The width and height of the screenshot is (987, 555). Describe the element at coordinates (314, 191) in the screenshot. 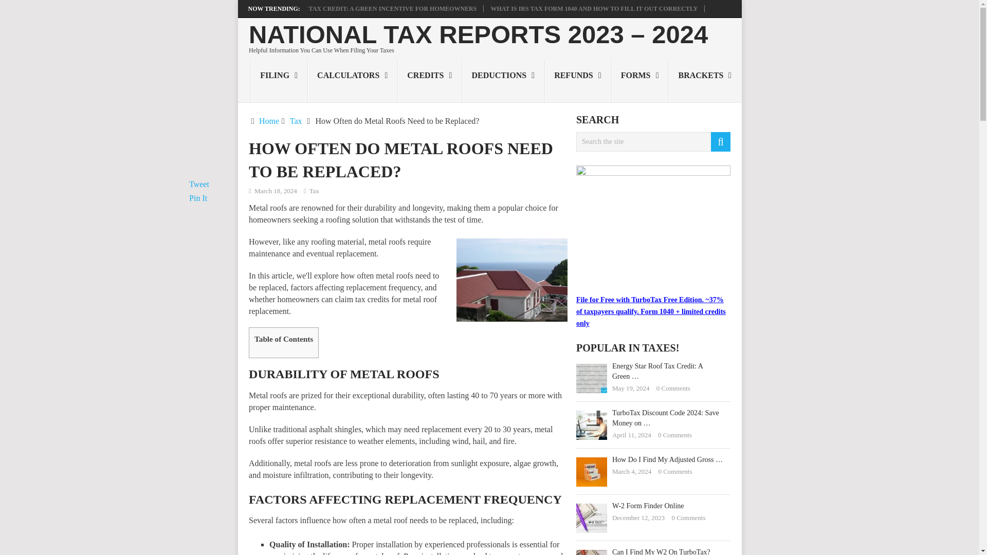

I see `View all posts in Tax` at that location.